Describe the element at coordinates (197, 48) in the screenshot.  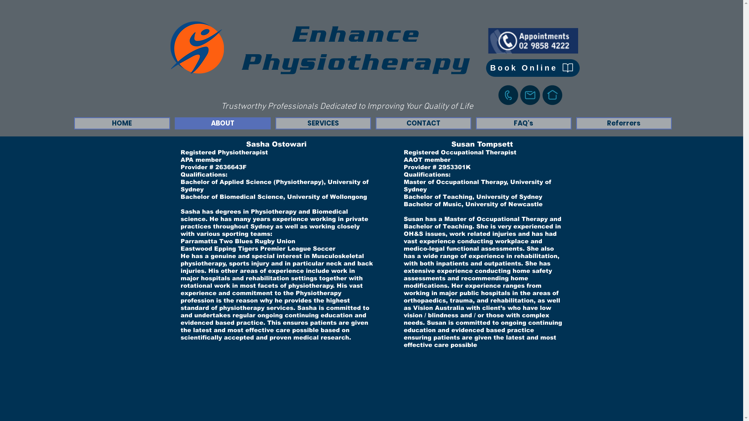
I see `SashaO.png` at that location.